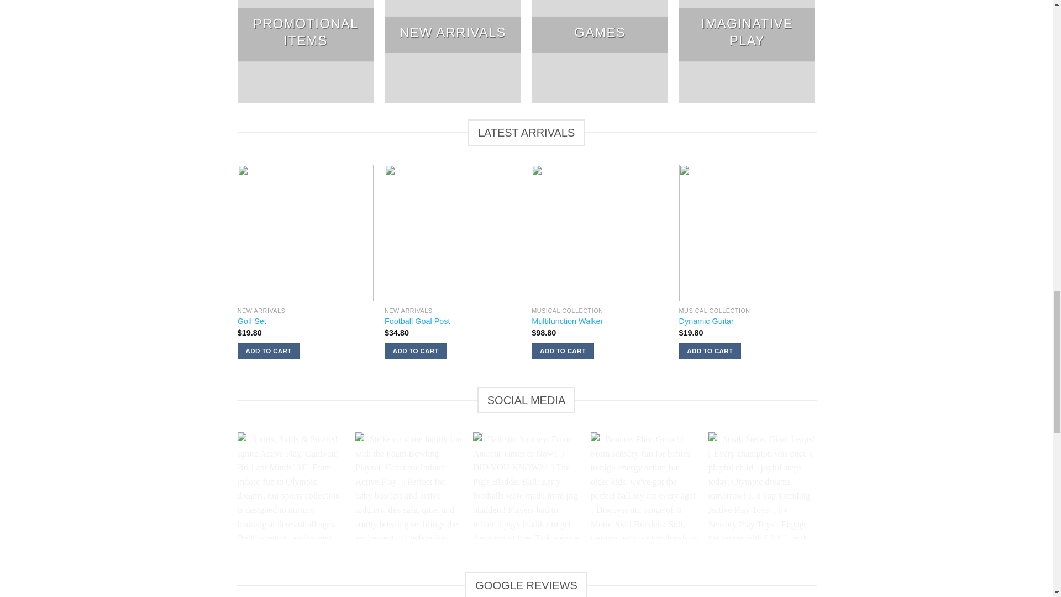  What do you see at coordinates (452, 51) in the screenshot?
I see `NEW ARRIVALS` at bounding box center [452, 51].